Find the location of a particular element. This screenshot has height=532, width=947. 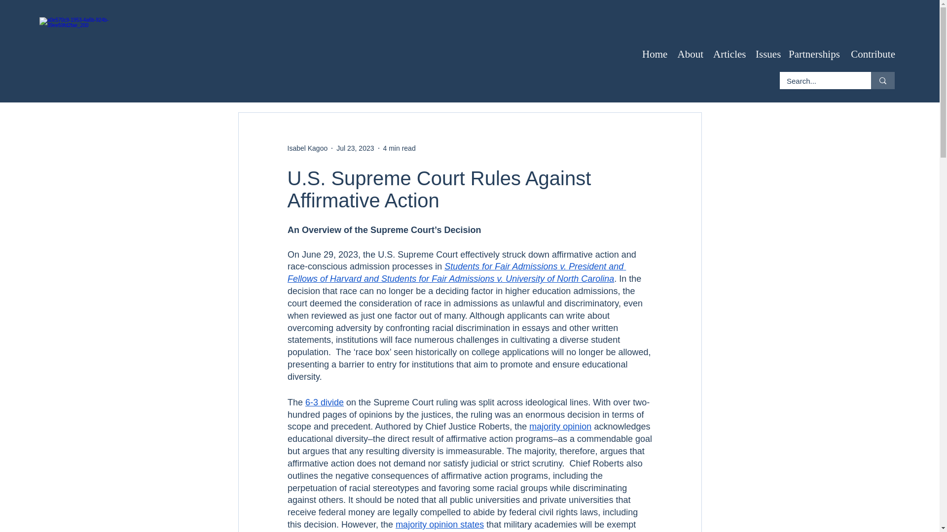

6-3 divide is located at coordinates (324, 402).